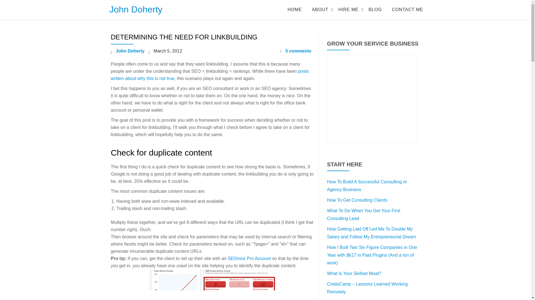  What do you see at coordinates (212, 284) in the screenshot?
I see `seomoz-issues` at bounding box center [212, 284].